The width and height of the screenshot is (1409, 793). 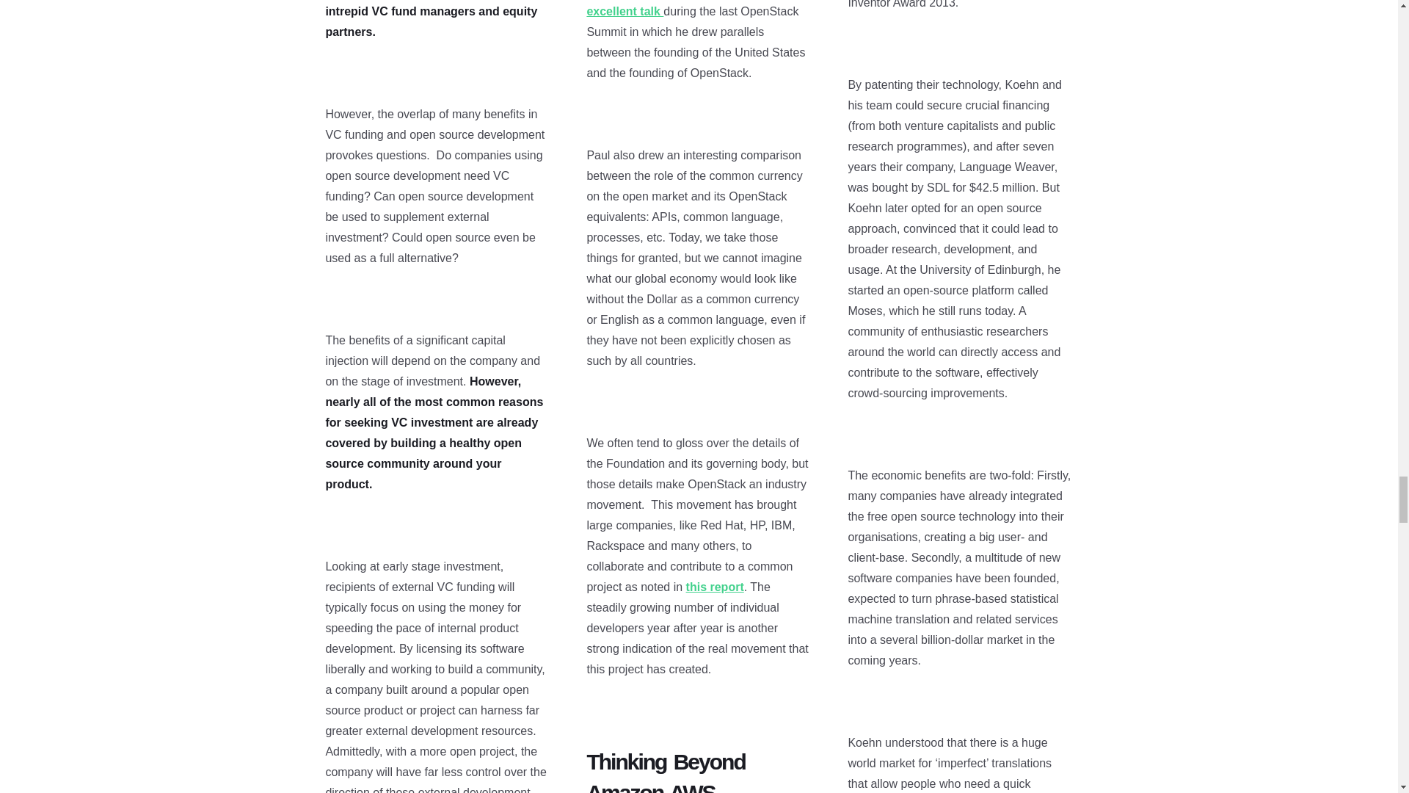 I want to click on this report, so click(x=715, y=586).